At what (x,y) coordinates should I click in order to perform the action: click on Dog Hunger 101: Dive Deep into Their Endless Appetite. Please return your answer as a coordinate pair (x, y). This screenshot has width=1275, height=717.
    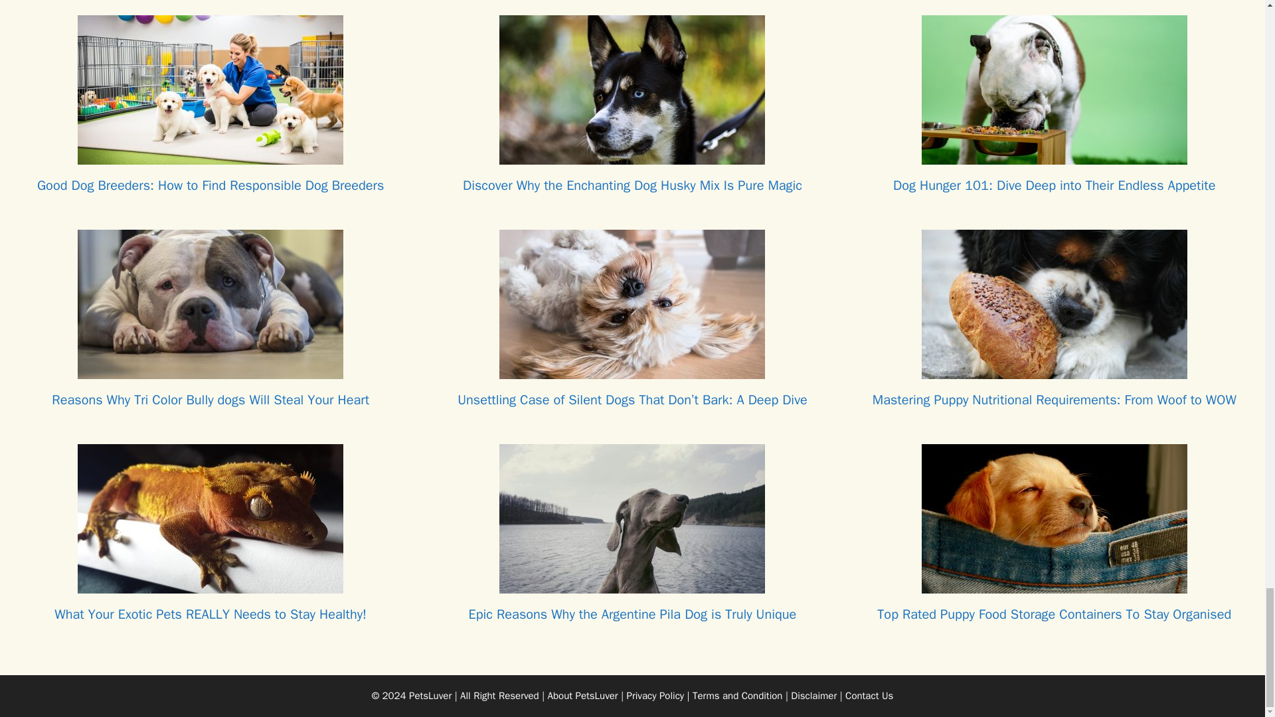
    Looking at the image, I should click on (1055, 156).